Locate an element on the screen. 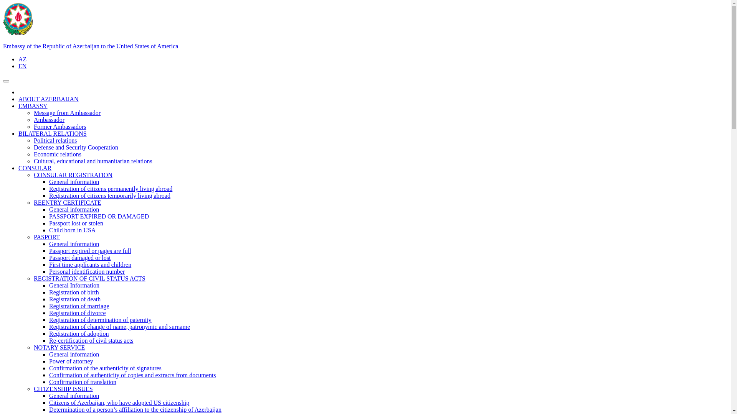 This screenshot has width=737, height=414. Ambassador is located at coordinates (49, 120).